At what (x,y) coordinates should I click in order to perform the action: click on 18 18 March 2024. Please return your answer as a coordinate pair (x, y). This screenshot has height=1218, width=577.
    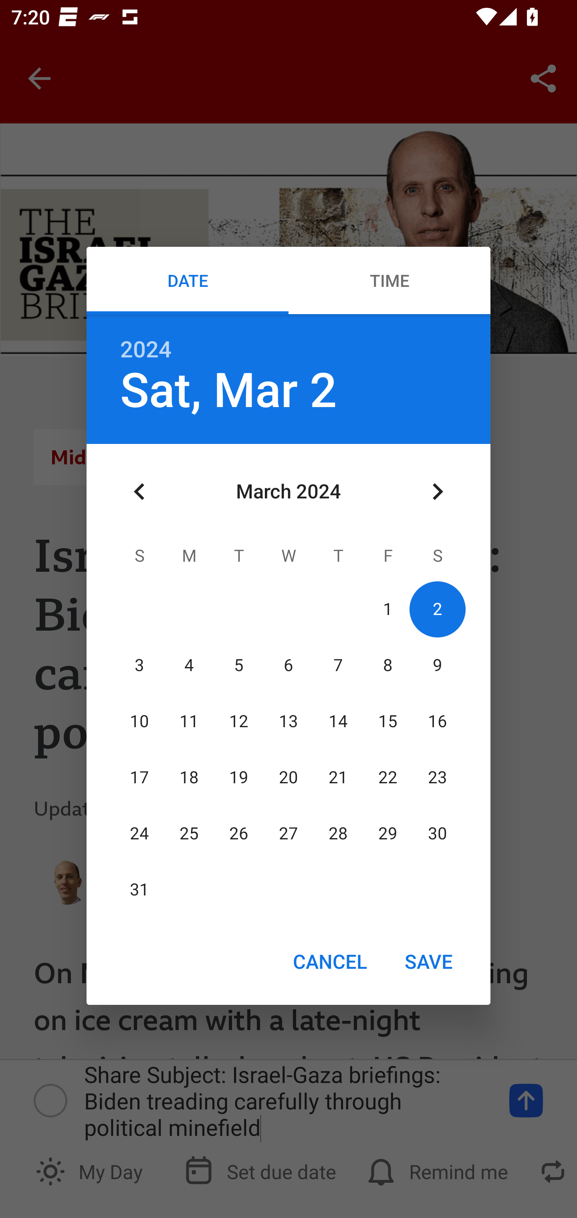
    Looking at the image, I should click on (189, 777).